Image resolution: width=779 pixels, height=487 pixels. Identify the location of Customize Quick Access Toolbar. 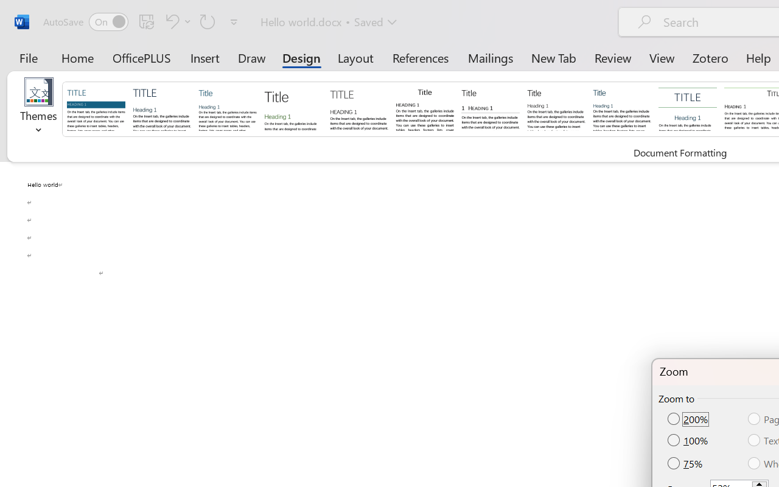
(234, 22).